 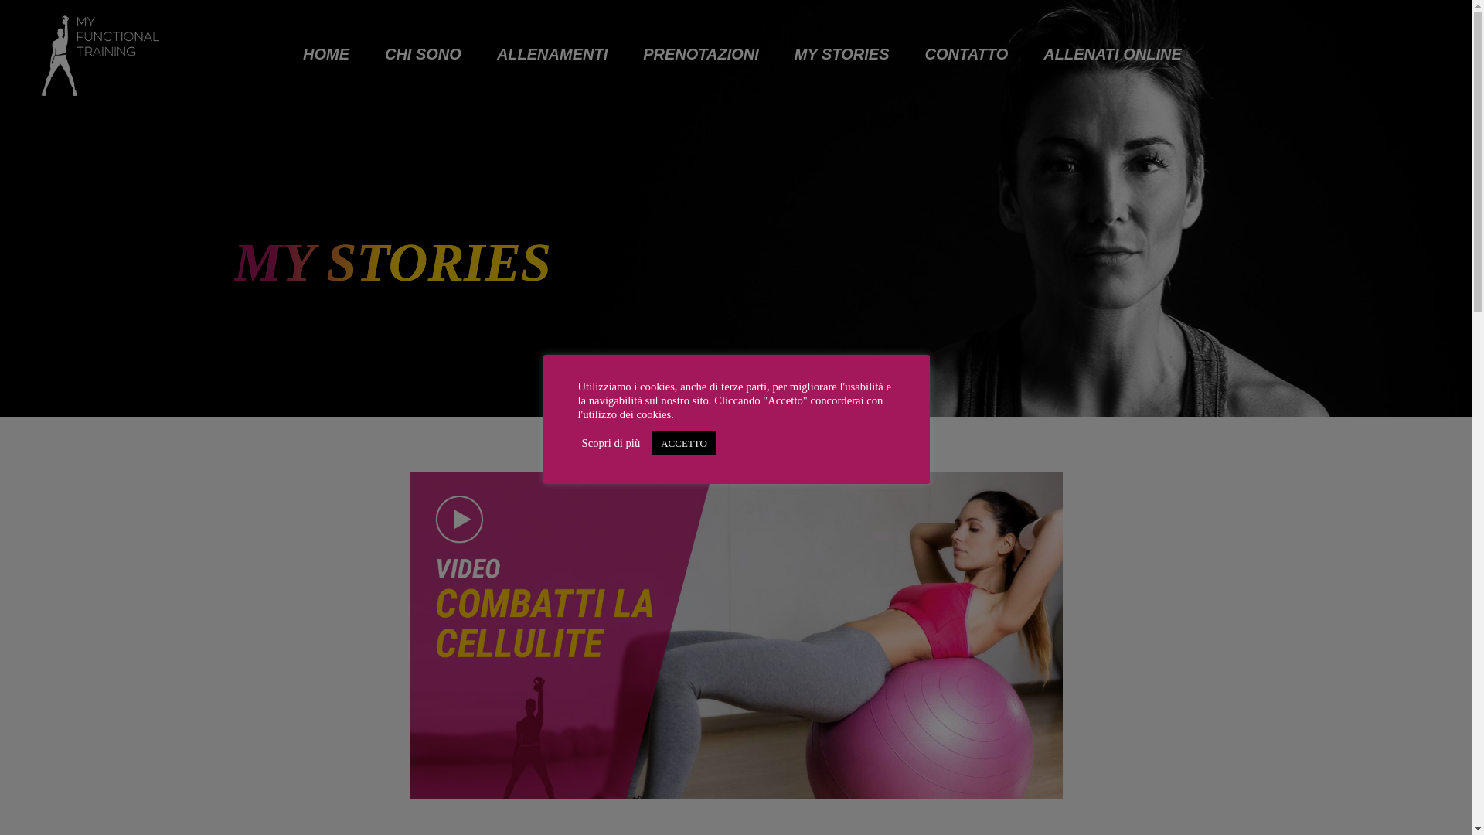 I want to click on CHI SONO, so click(x=423, y=54).